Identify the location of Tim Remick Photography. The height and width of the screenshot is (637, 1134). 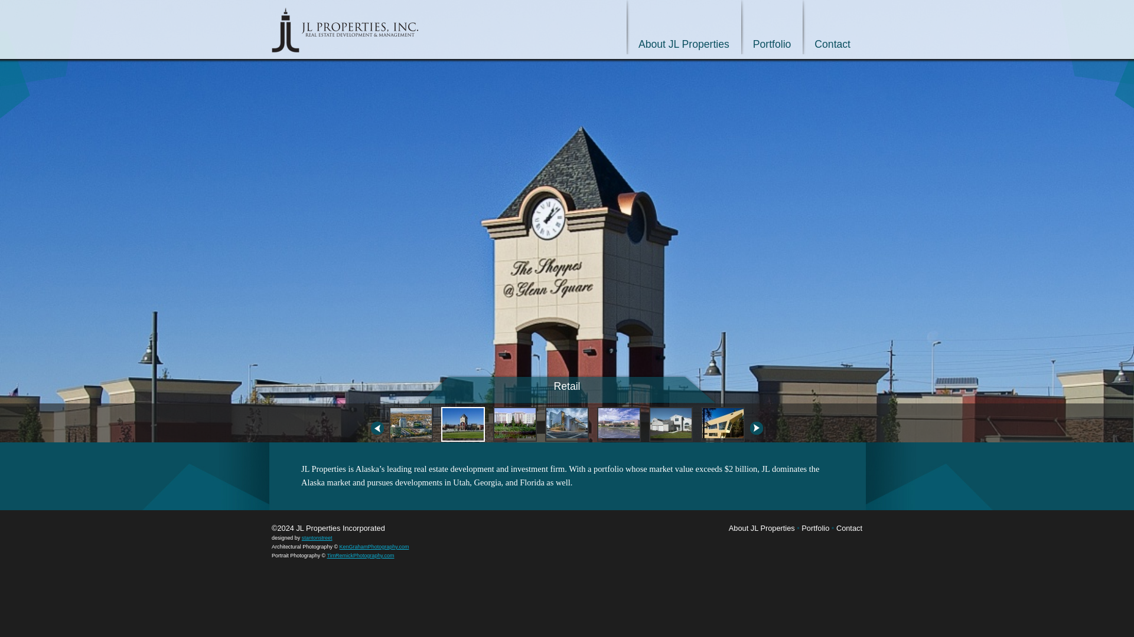
(361, 556).